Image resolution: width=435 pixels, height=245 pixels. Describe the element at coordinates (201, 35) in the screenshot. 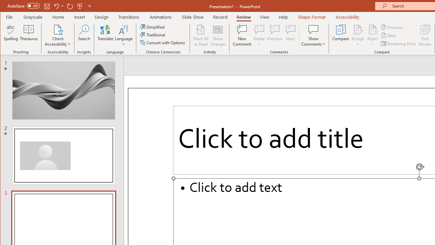

I see `Mark All as Read` at that location.